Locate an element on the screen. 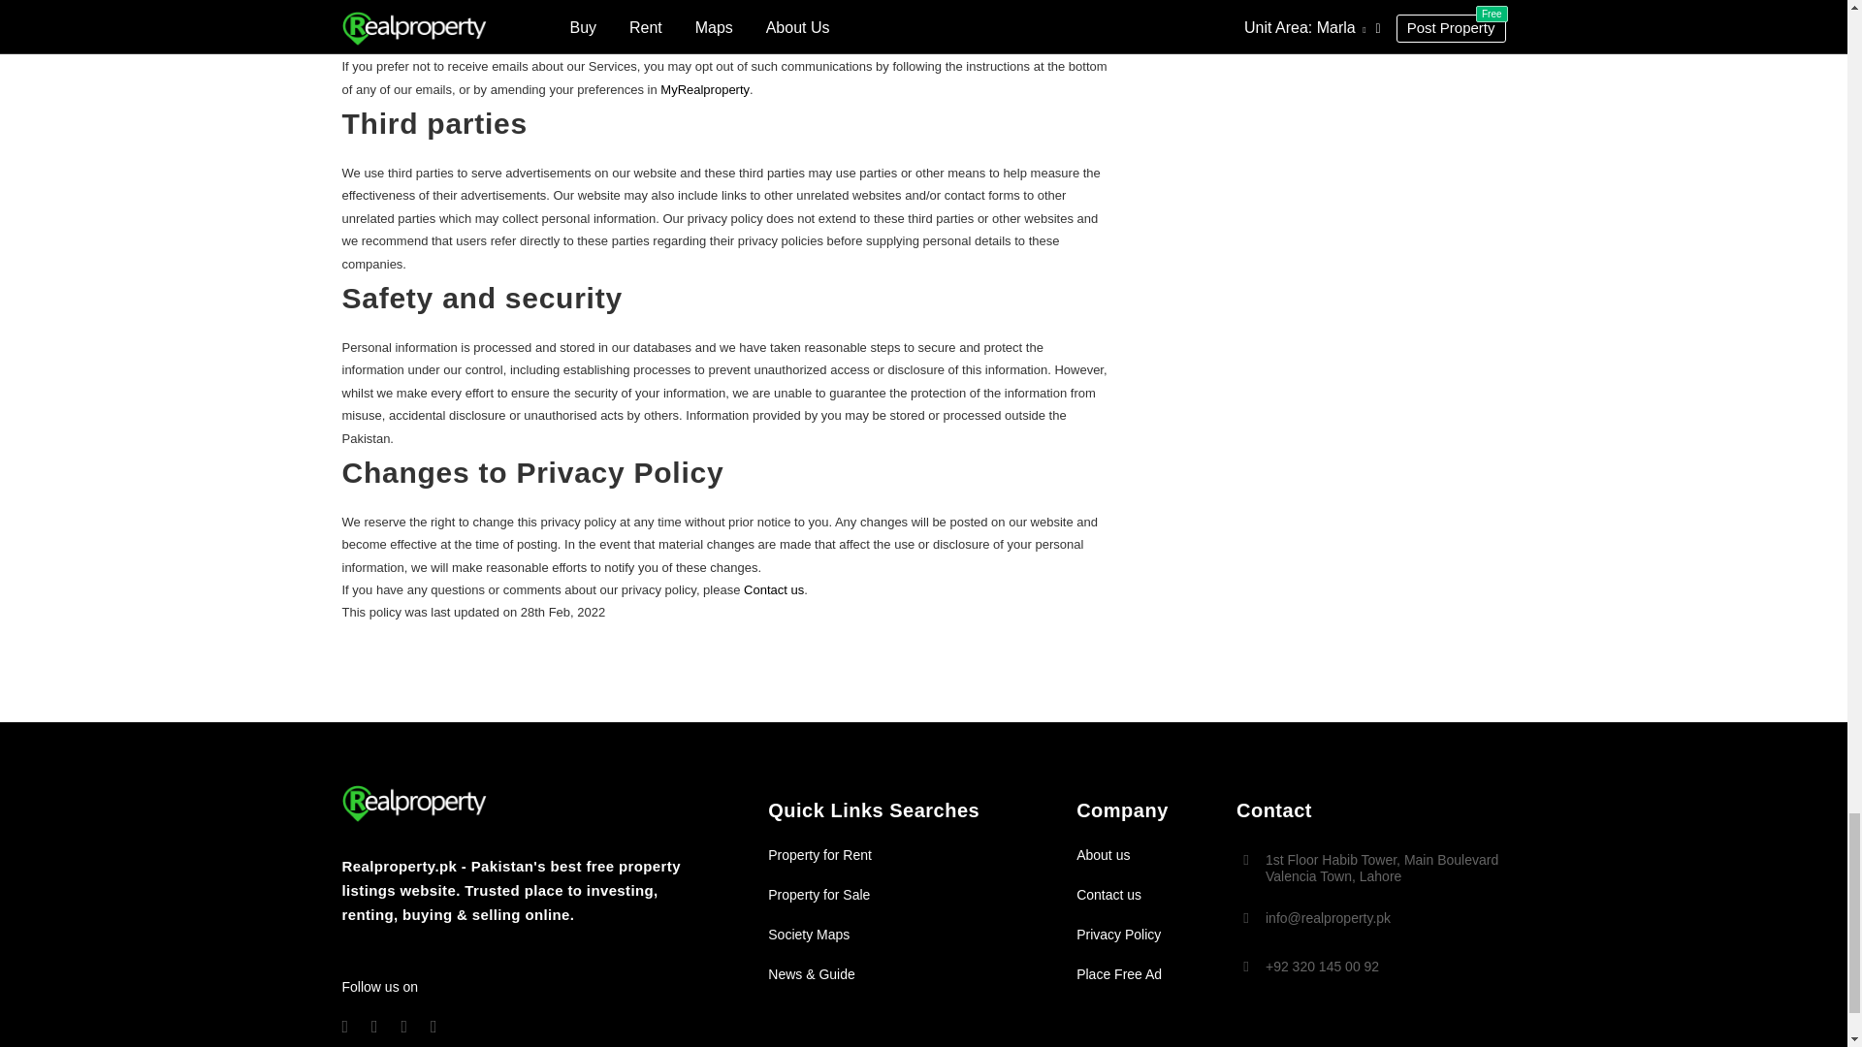  Contact us is located at coordinates (1108, 894).